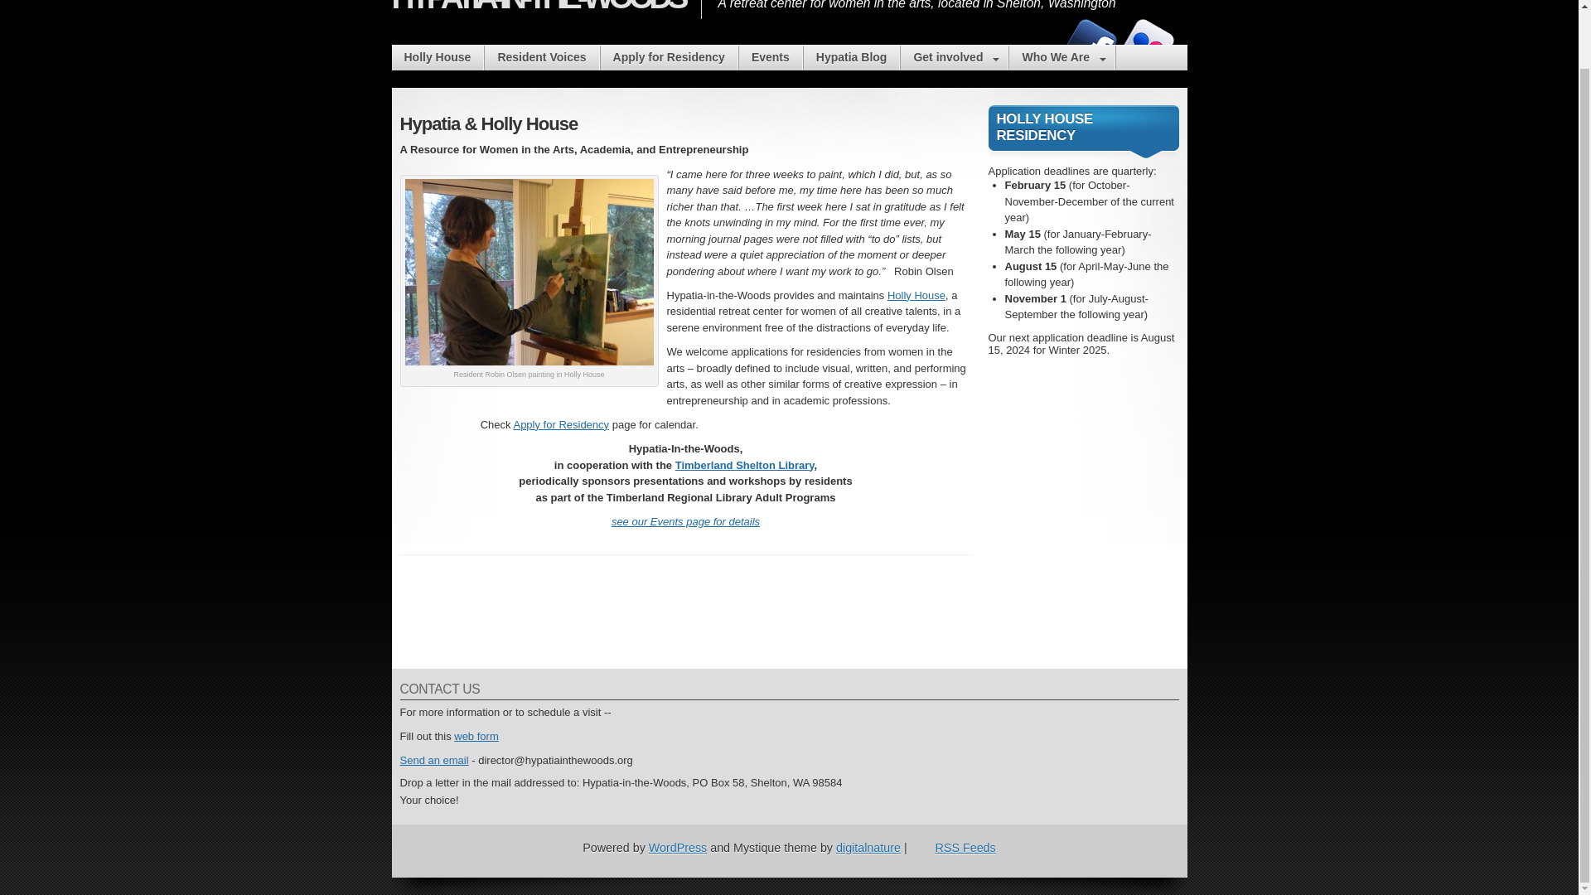  What do you see at coordinates (868, 848) in the screenshot?
I see `Hypatia Blog` at bounding box center [868, 848].